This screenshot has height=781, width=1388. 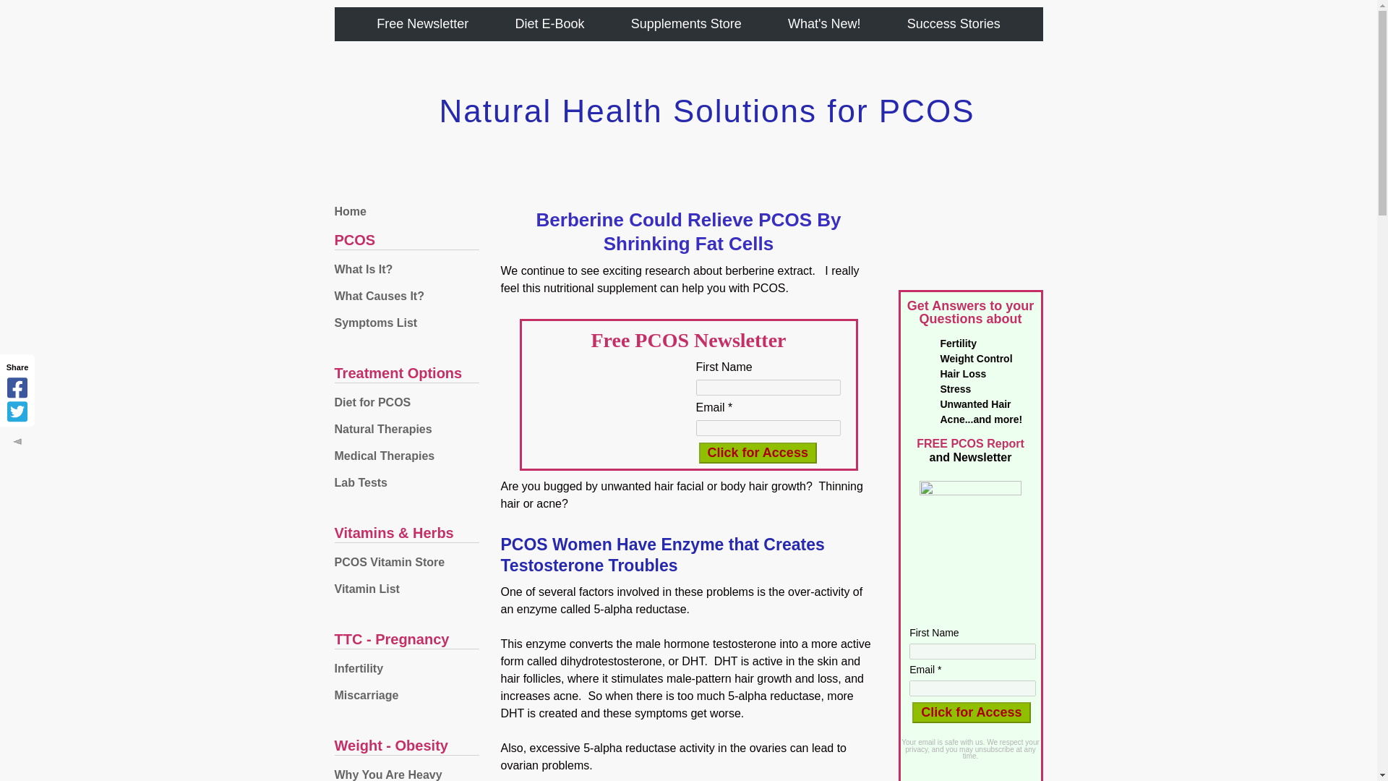 I want to click on Infertility, so click(x=406, y=668).